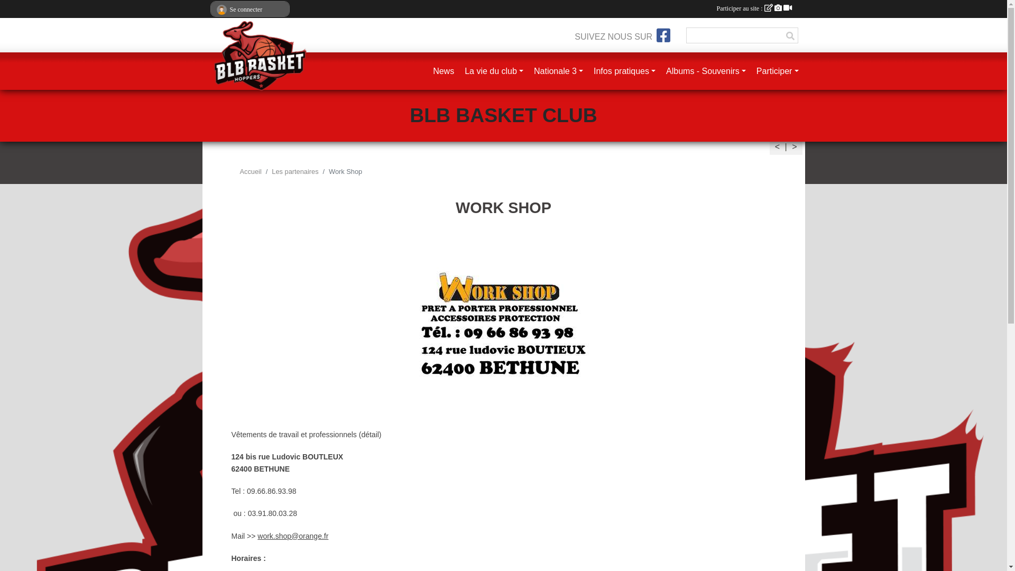 This screenshot has height=571, width=1015. Describe the element at coordinates (625, 71) in the screenshot. I see `Infos pratiques` at that location.